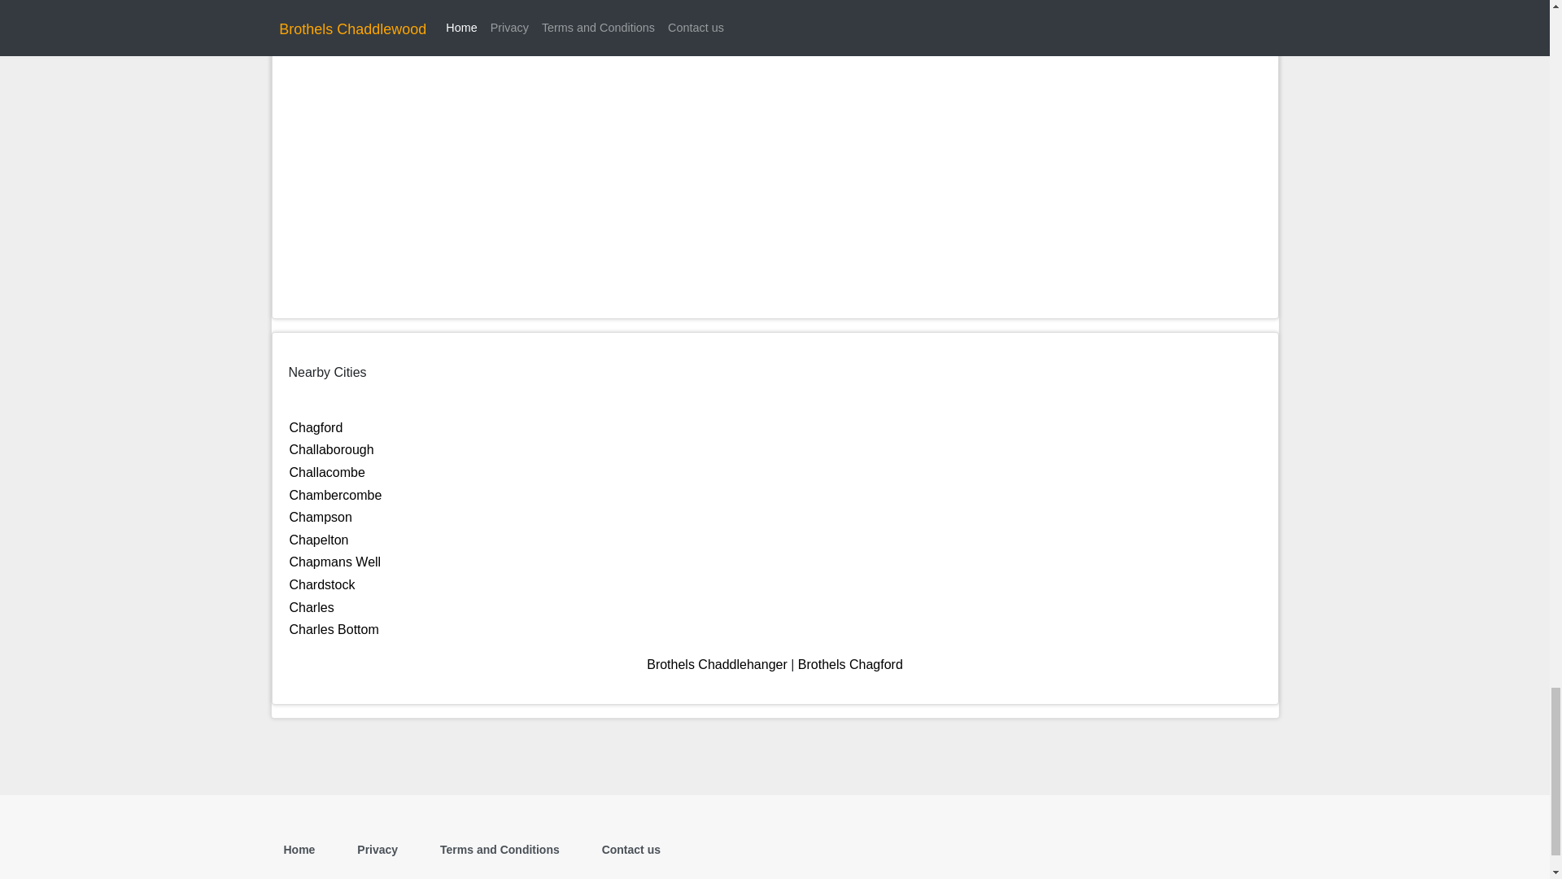 Image resolution: width=1562 pixels, height=879 pixels. What do you see at coordinates (335, 562) in the screenshot?
I see `Chapmans Well` at bounding box center [335, 562].